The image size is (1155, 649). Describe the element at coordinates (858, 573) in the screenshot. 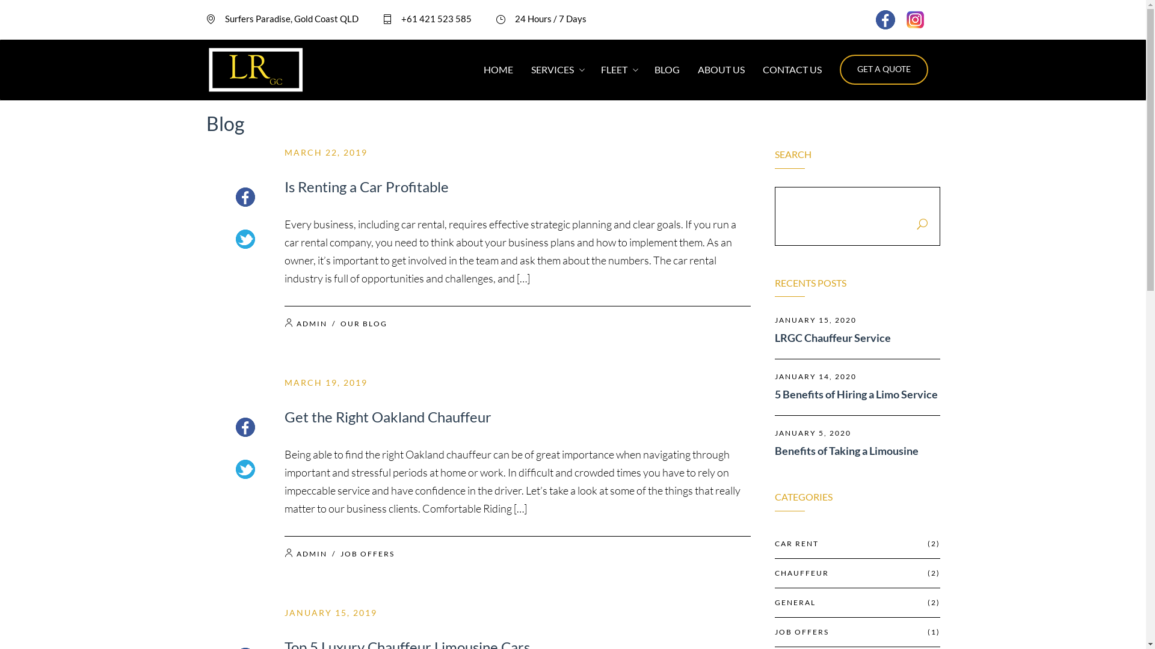

I see `CHAUFFEUR
(2)` at that location.